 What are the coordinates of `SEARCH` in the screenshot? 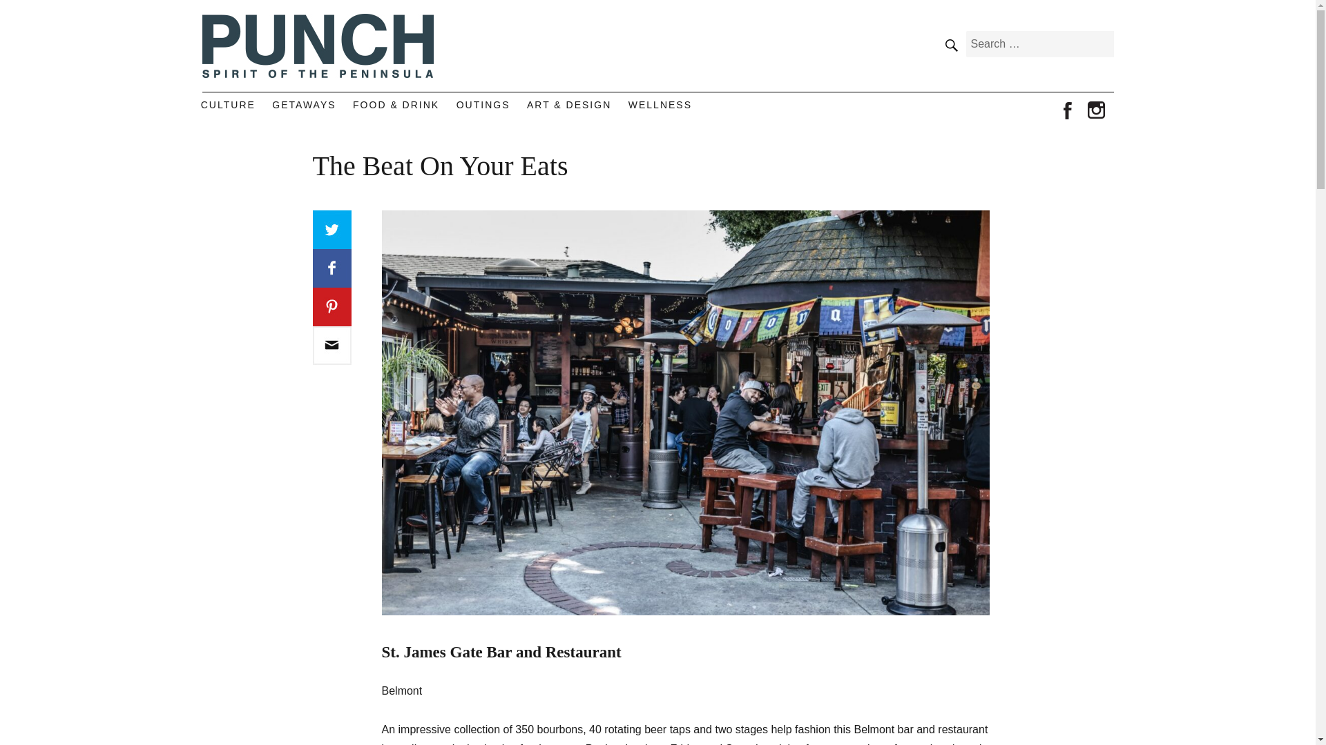 It's located at (950, 44).